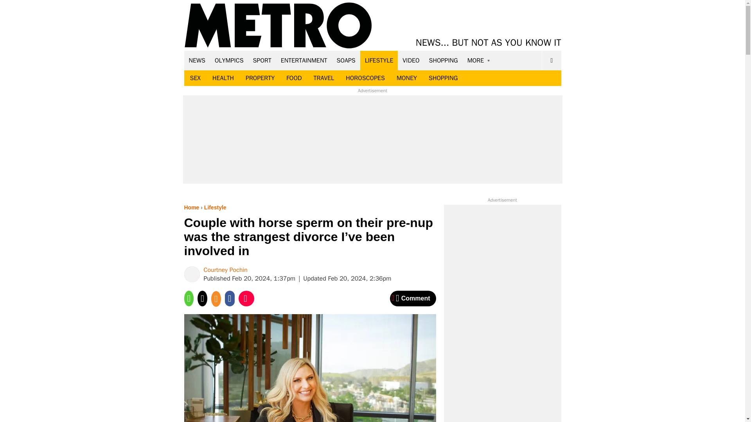 The image size is (751, 422). Describe the element at coordinates (379, 60) in the screenshot. I see `LIFESTYLE` at that location.